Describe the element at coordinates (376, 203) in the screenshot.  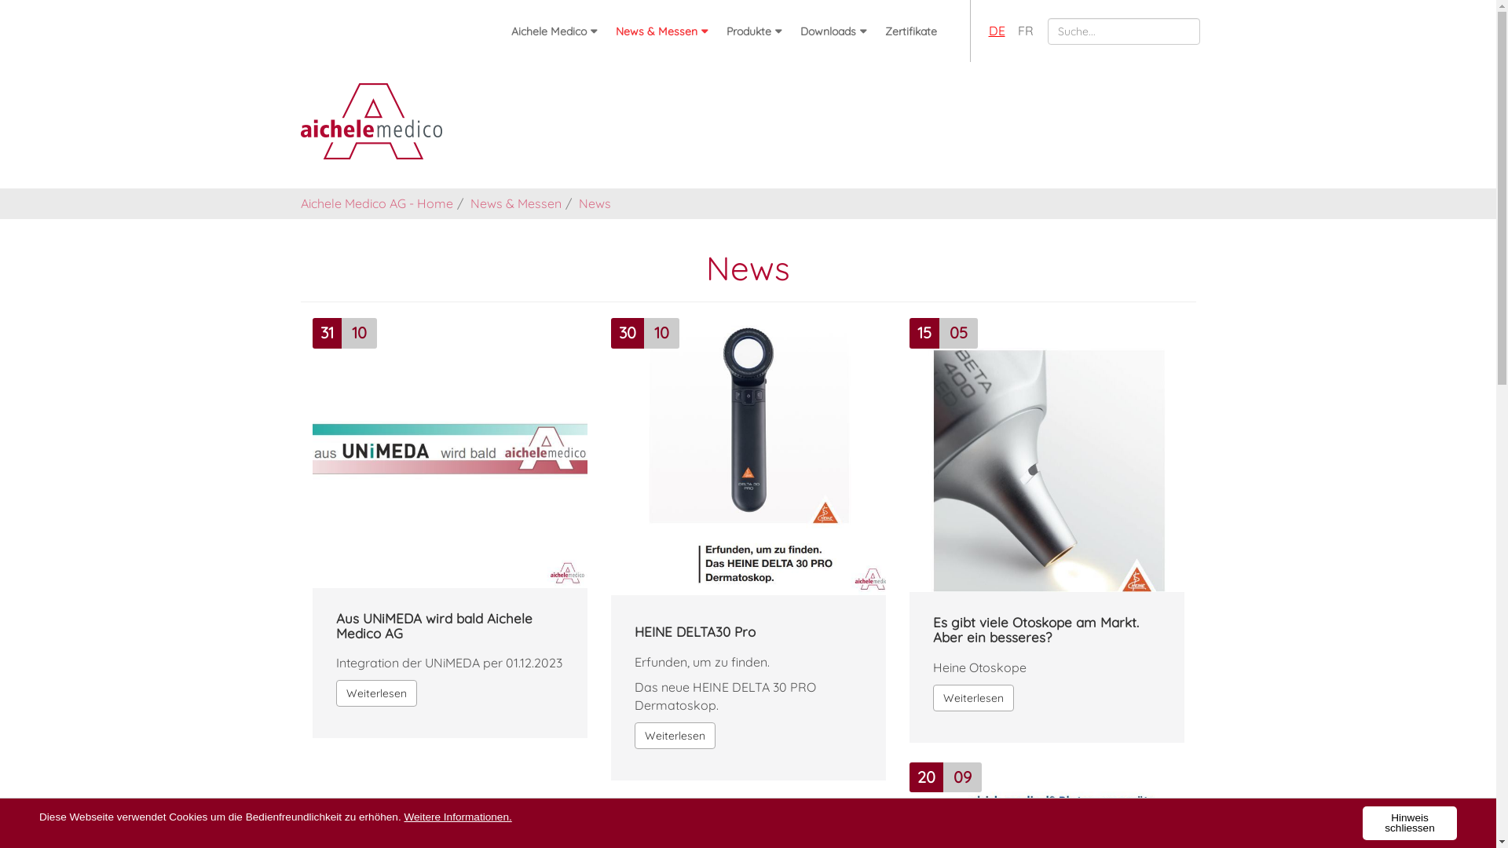
I see `Aichele Medico AG - Home` at that location.